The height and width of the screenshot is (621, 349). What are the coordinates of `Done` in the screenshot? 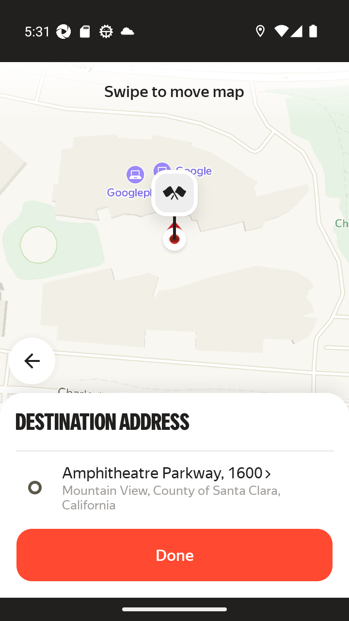 It's located at (174, 555).